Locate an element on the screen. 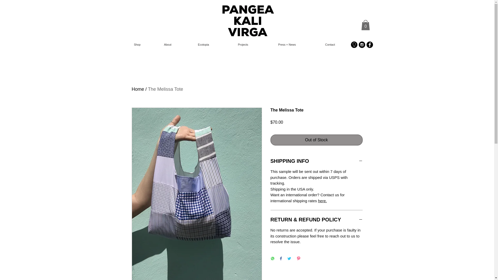  Conversion Popup is located at coordinates (247, 5).